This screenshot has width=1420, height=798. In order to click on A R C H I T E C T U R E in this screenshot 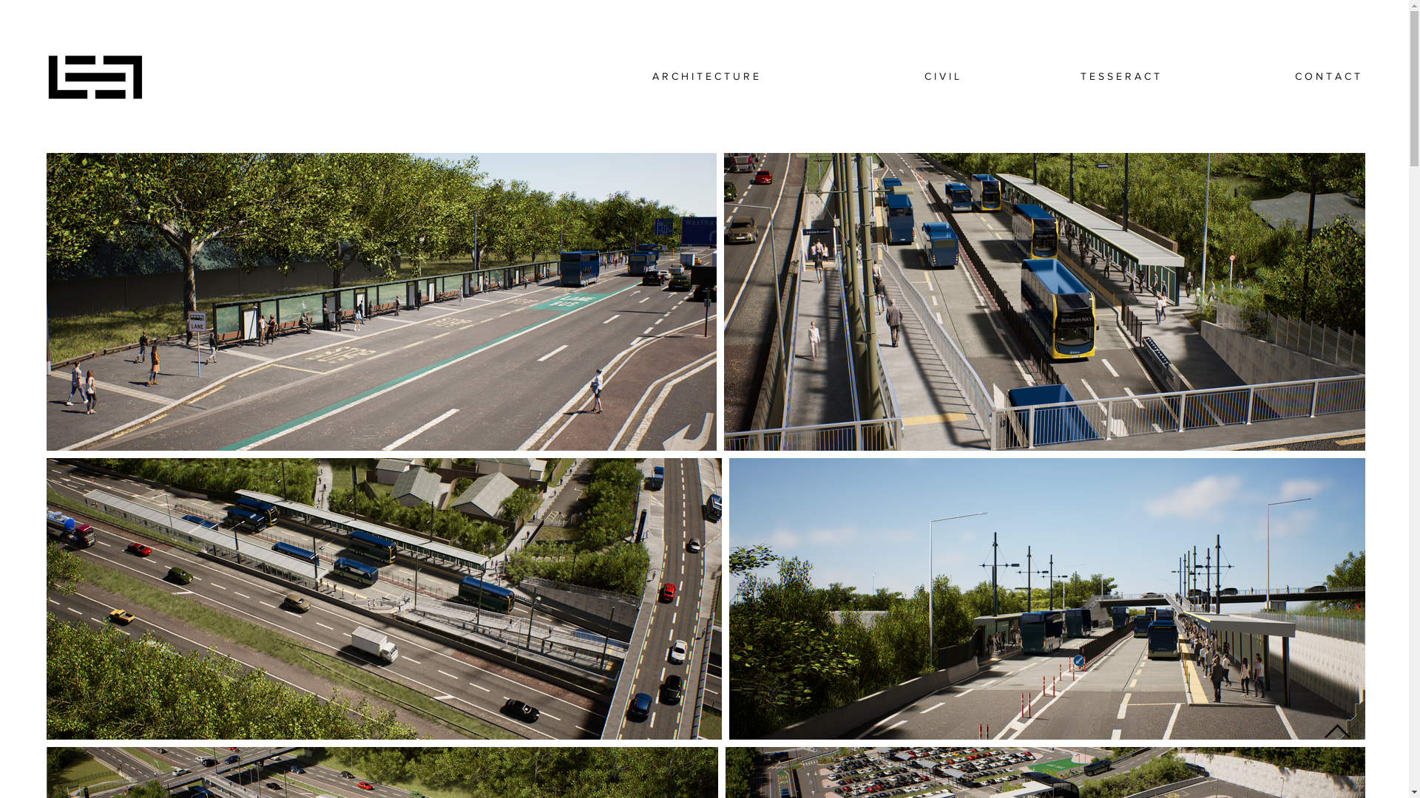, I will do `click(666, 76)`.